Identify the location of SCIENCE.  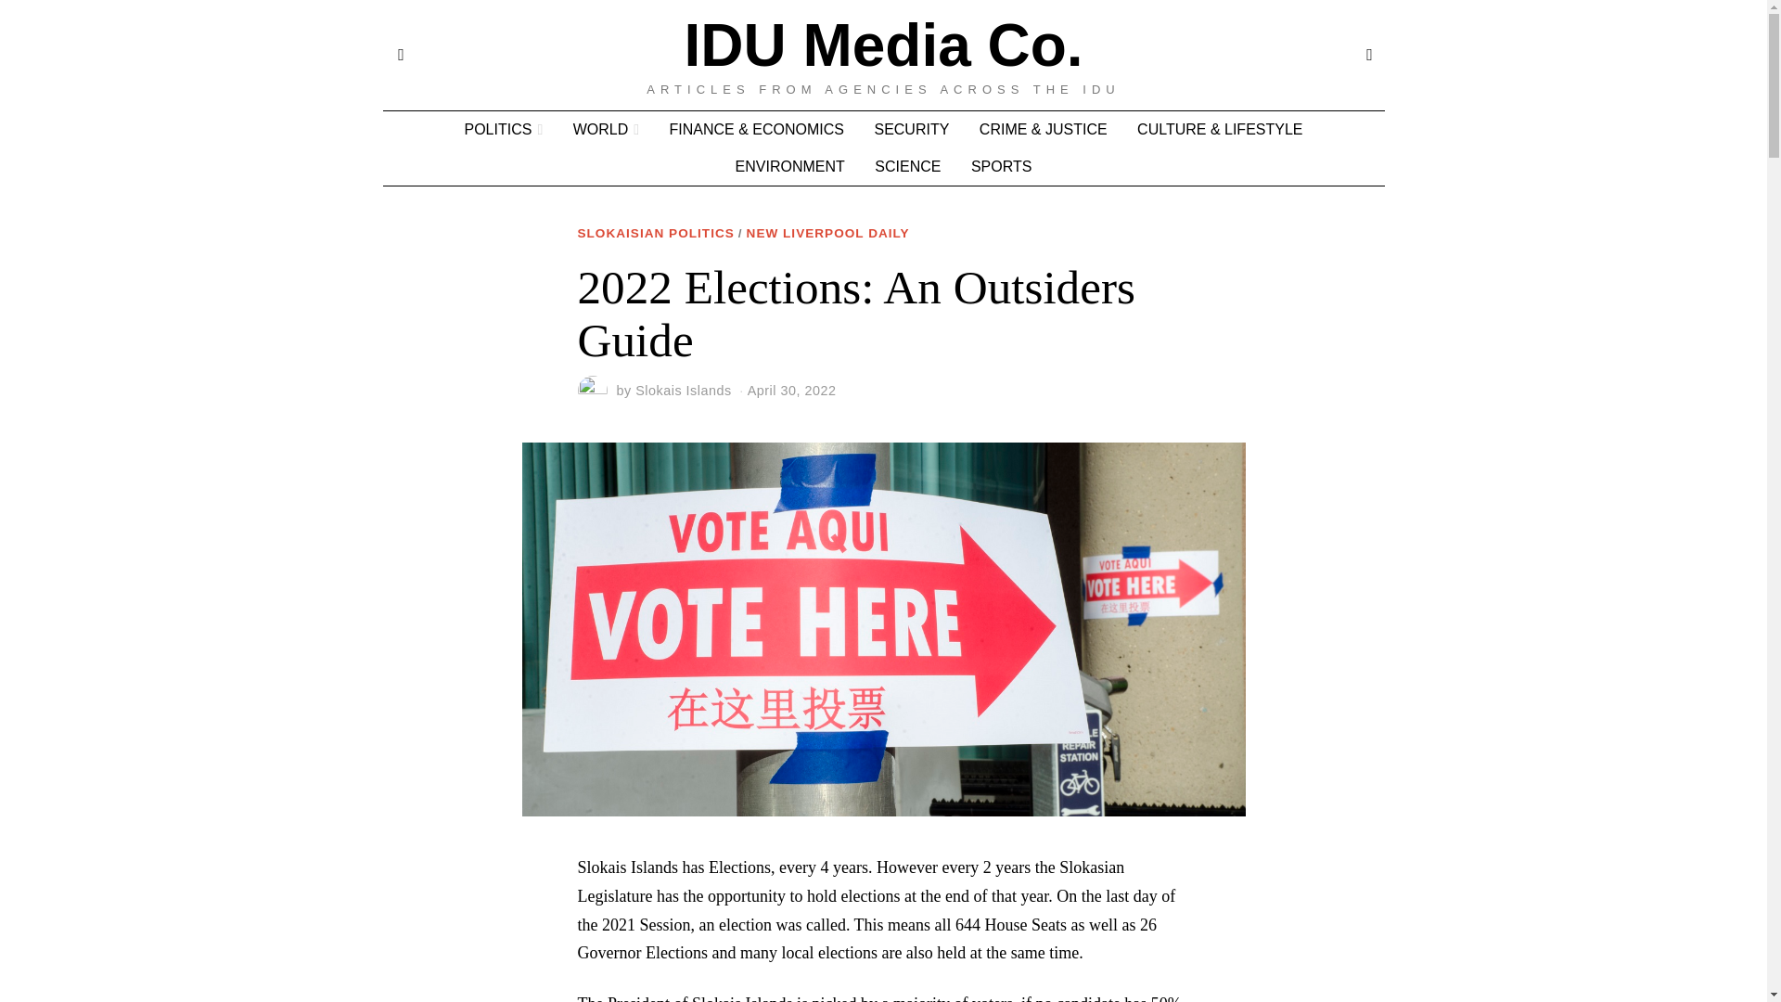
(907, 166).